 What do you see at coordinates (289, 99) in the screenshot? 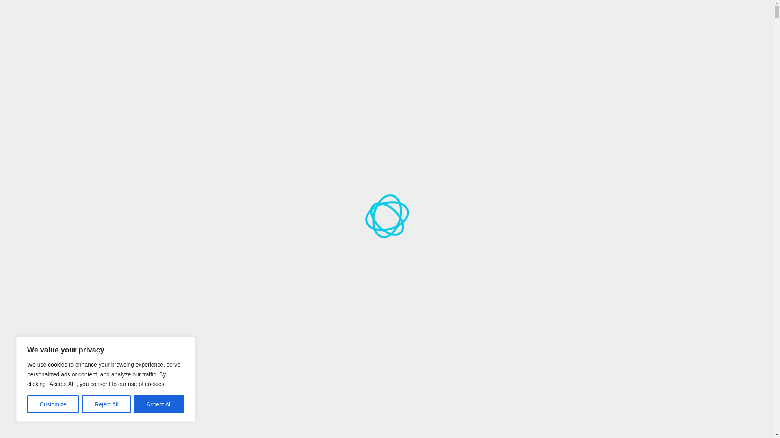
I see `TECH` at bounding box center [289, 99].